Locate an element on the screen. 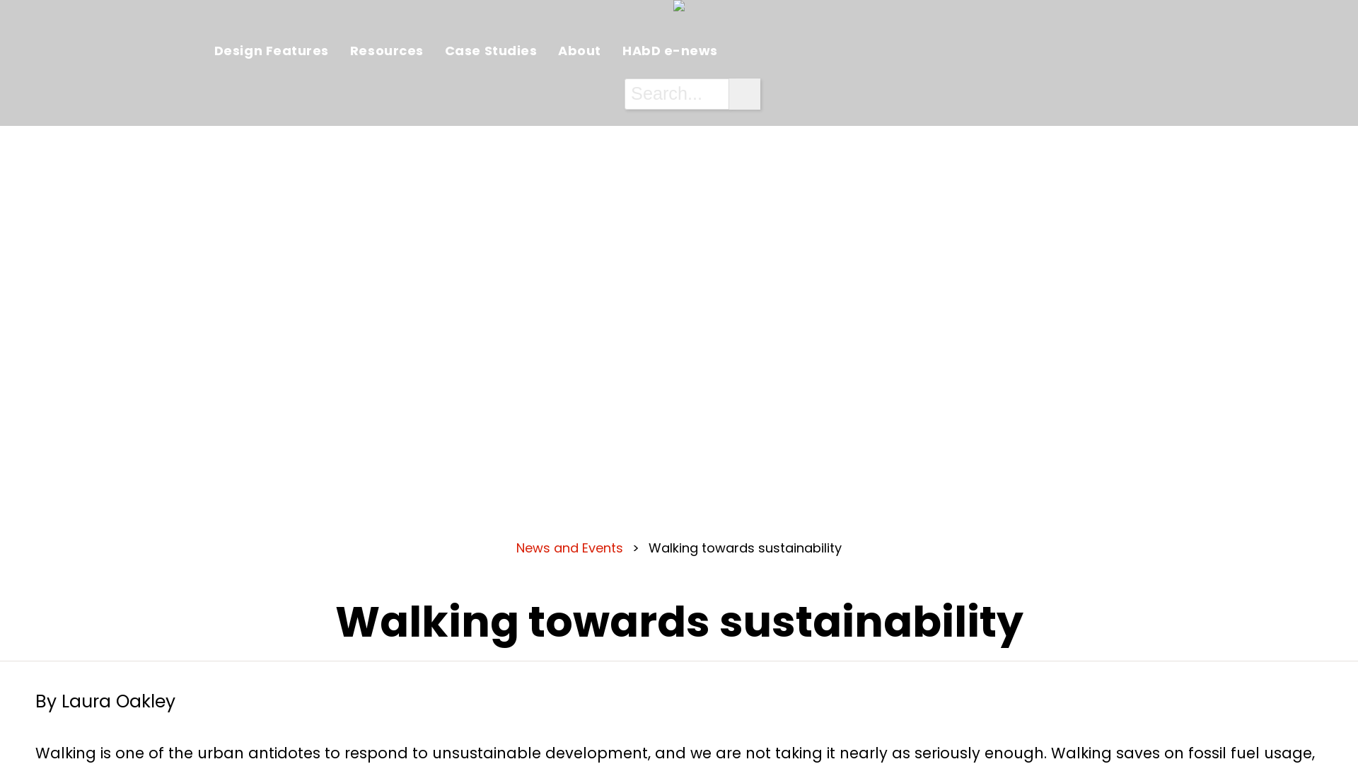  News and Events is located at coordinates (570, 548).